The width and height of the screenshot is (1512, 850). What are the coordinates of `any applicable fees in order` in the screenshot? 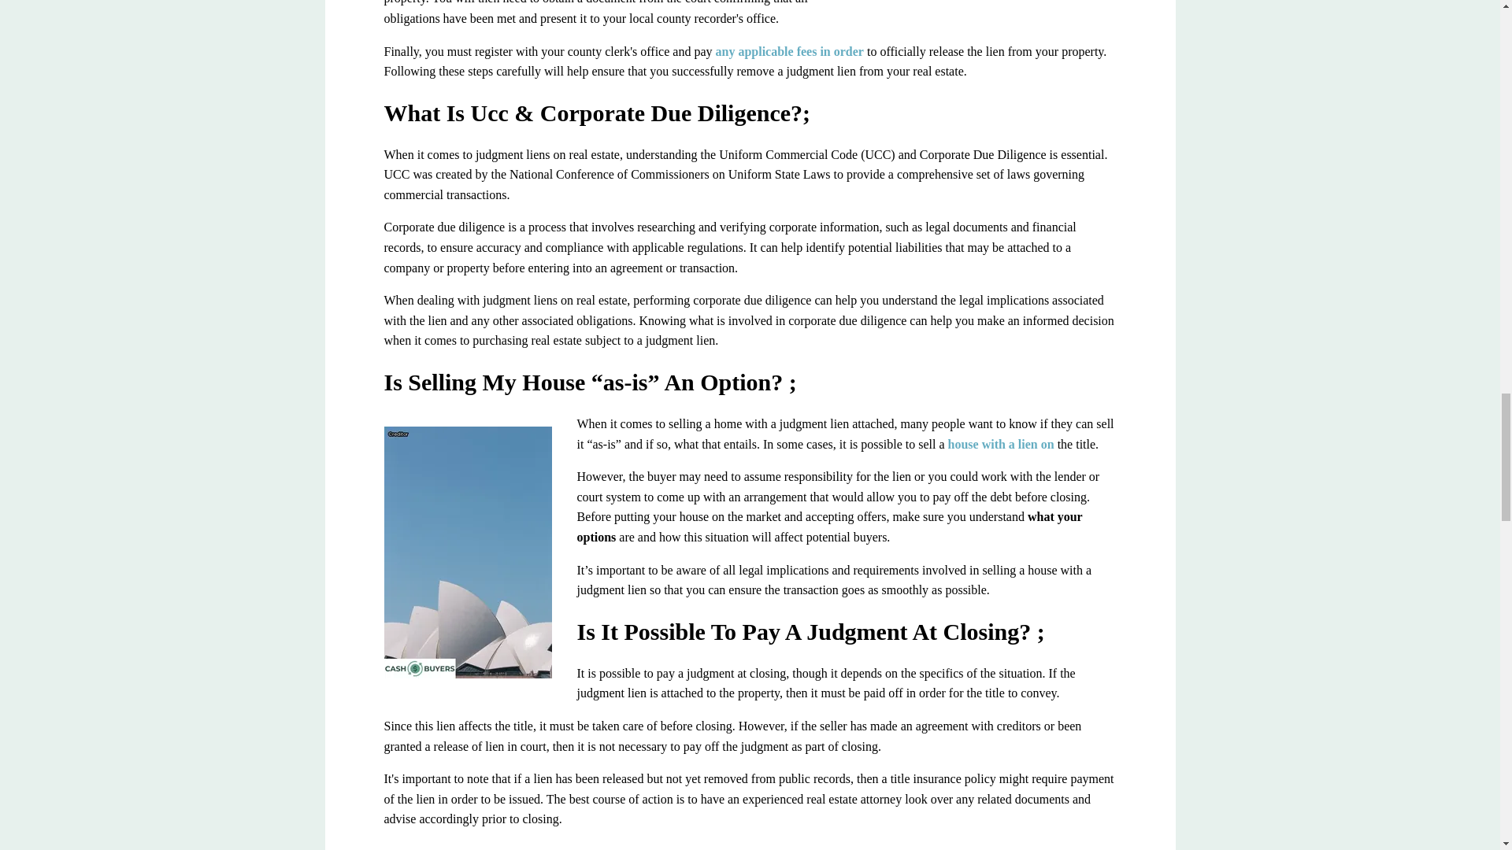 It's located at (789, 52).